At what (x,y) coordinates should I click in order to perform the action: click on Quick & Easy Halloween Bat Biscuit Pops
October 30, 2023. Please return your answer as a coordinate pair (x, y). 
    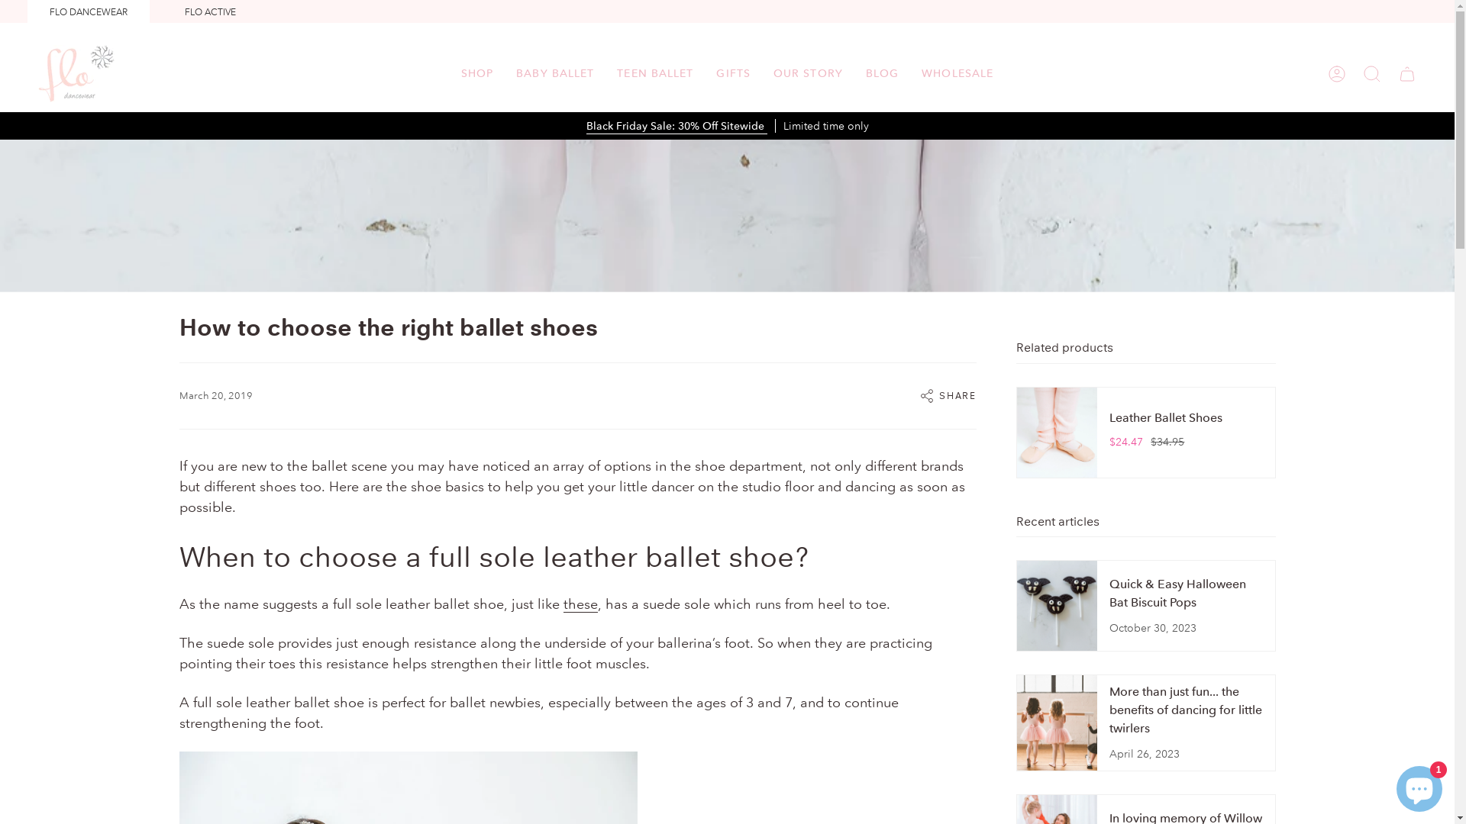
    Looking at the image, I should click on (1145, 606).